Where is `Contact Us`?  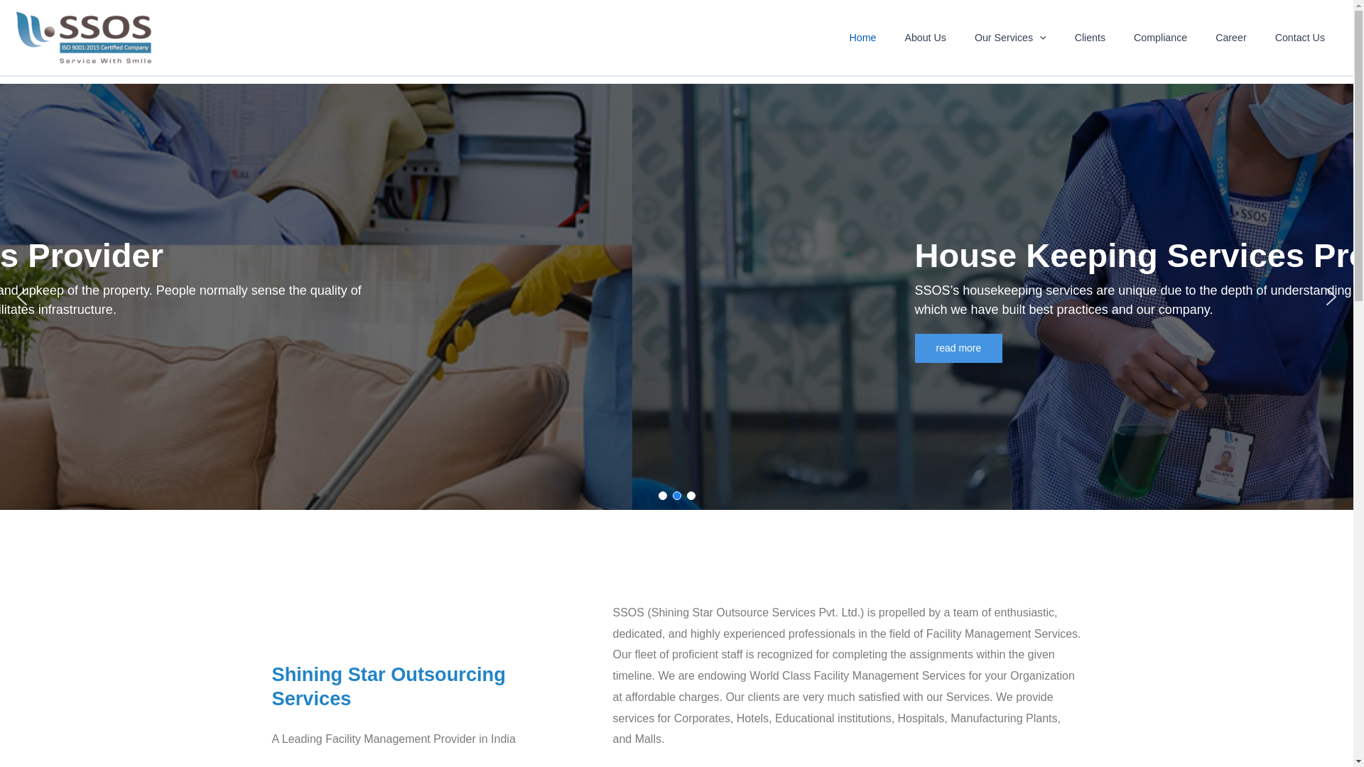
Contact Us is located at coordinates (1300, 38).